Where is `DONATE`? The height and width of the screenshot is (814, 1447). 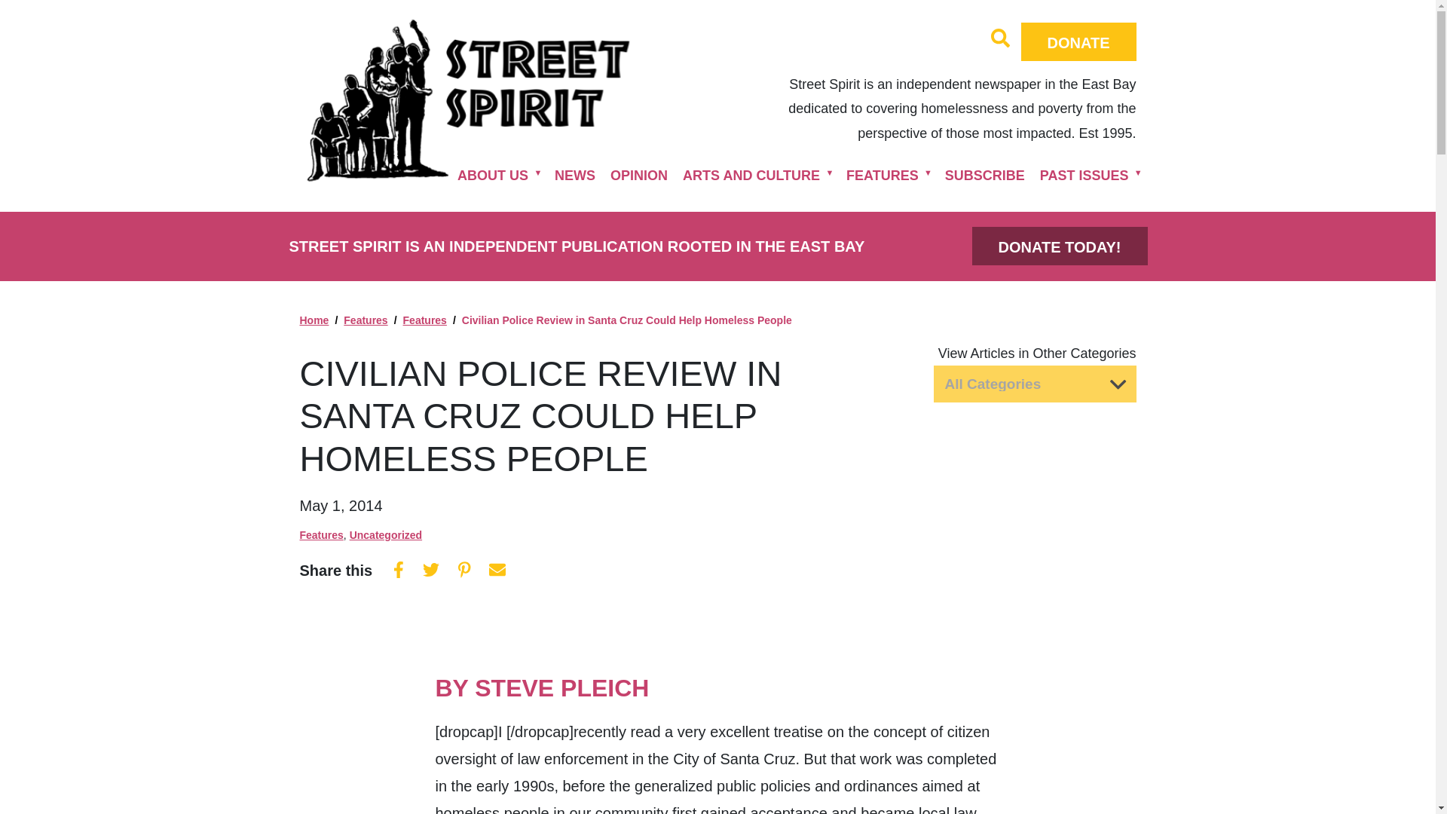 DONATE is located at coordinates (1078, 42).